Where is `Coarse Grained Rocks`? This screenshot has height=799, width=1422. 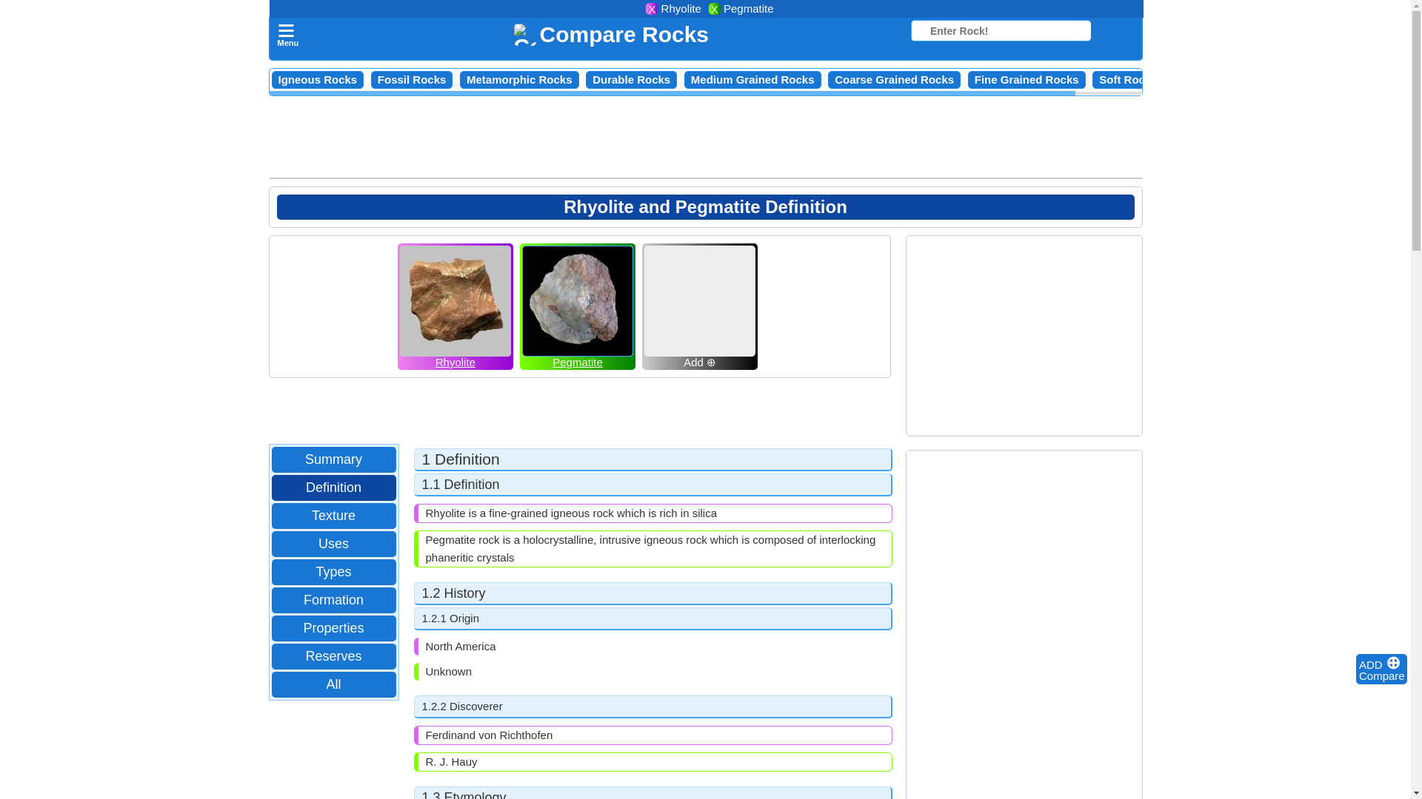 Coarse Grained Rocks is located at coordinates (895, 79).